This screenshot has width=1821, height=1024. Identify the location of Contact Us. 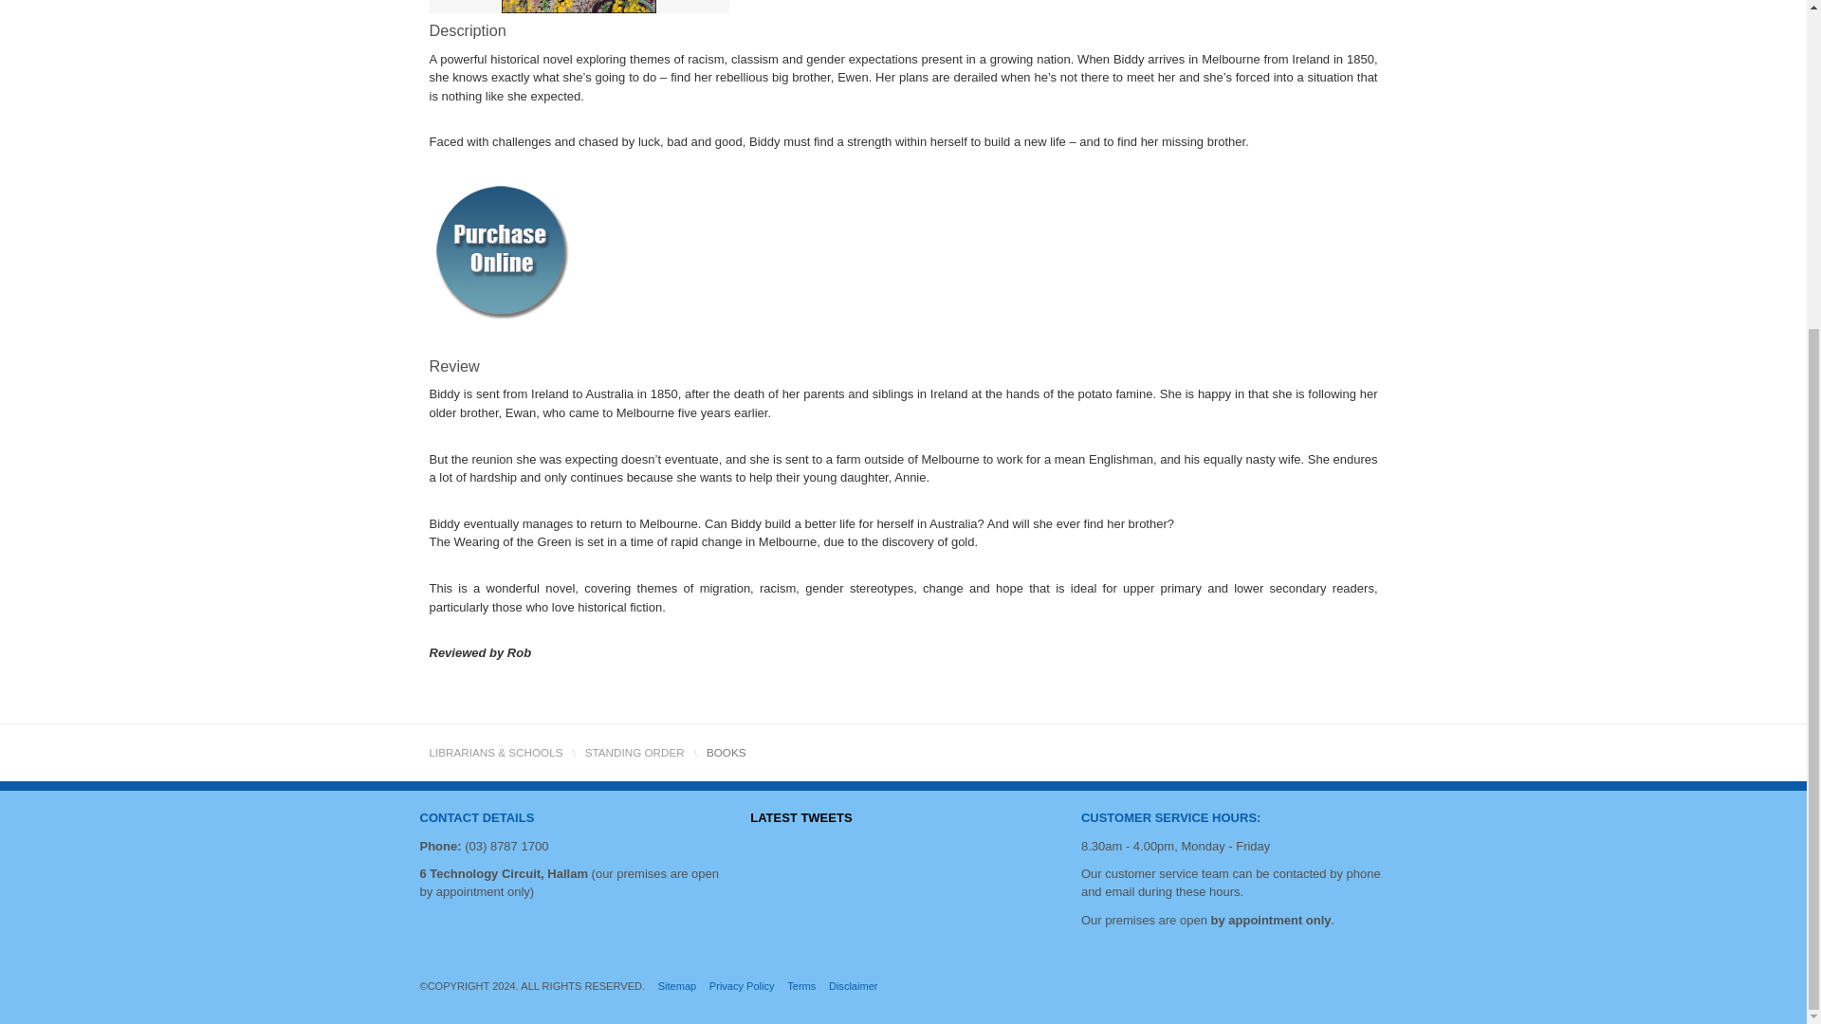
(1171, 817).